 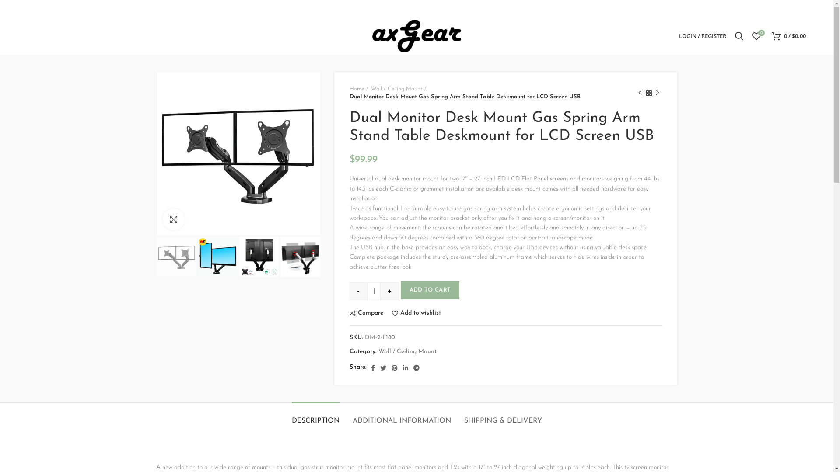 What do you see at coordinates (359, 291) in the screenshot?
I see `-` at bounding box center [359, 291].